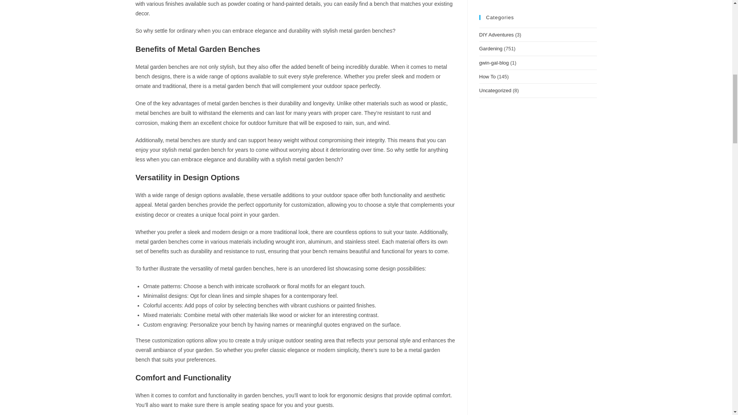  What do you see at coordinates (487, 77) in the screenshot?
I see `How To` at bounding box center [487, 77].